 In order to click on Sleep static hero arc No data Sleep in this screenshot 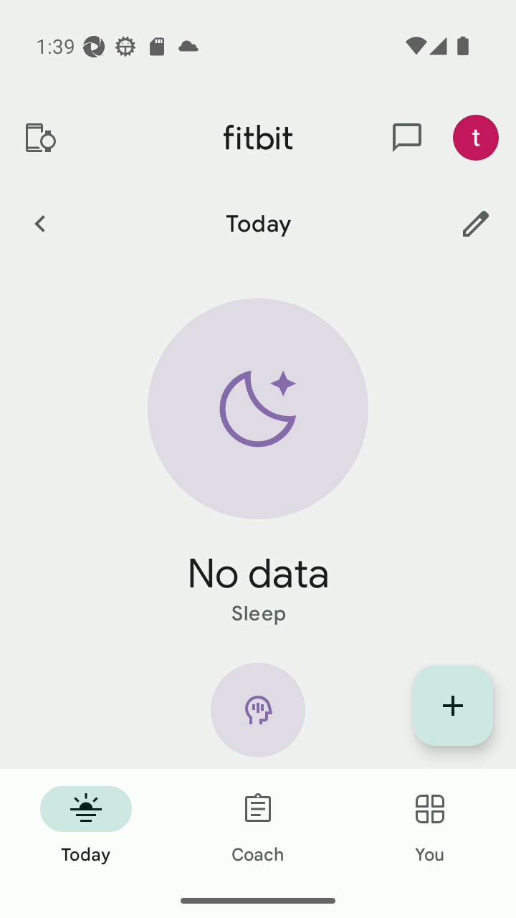, I will do `click(258, 463)`.